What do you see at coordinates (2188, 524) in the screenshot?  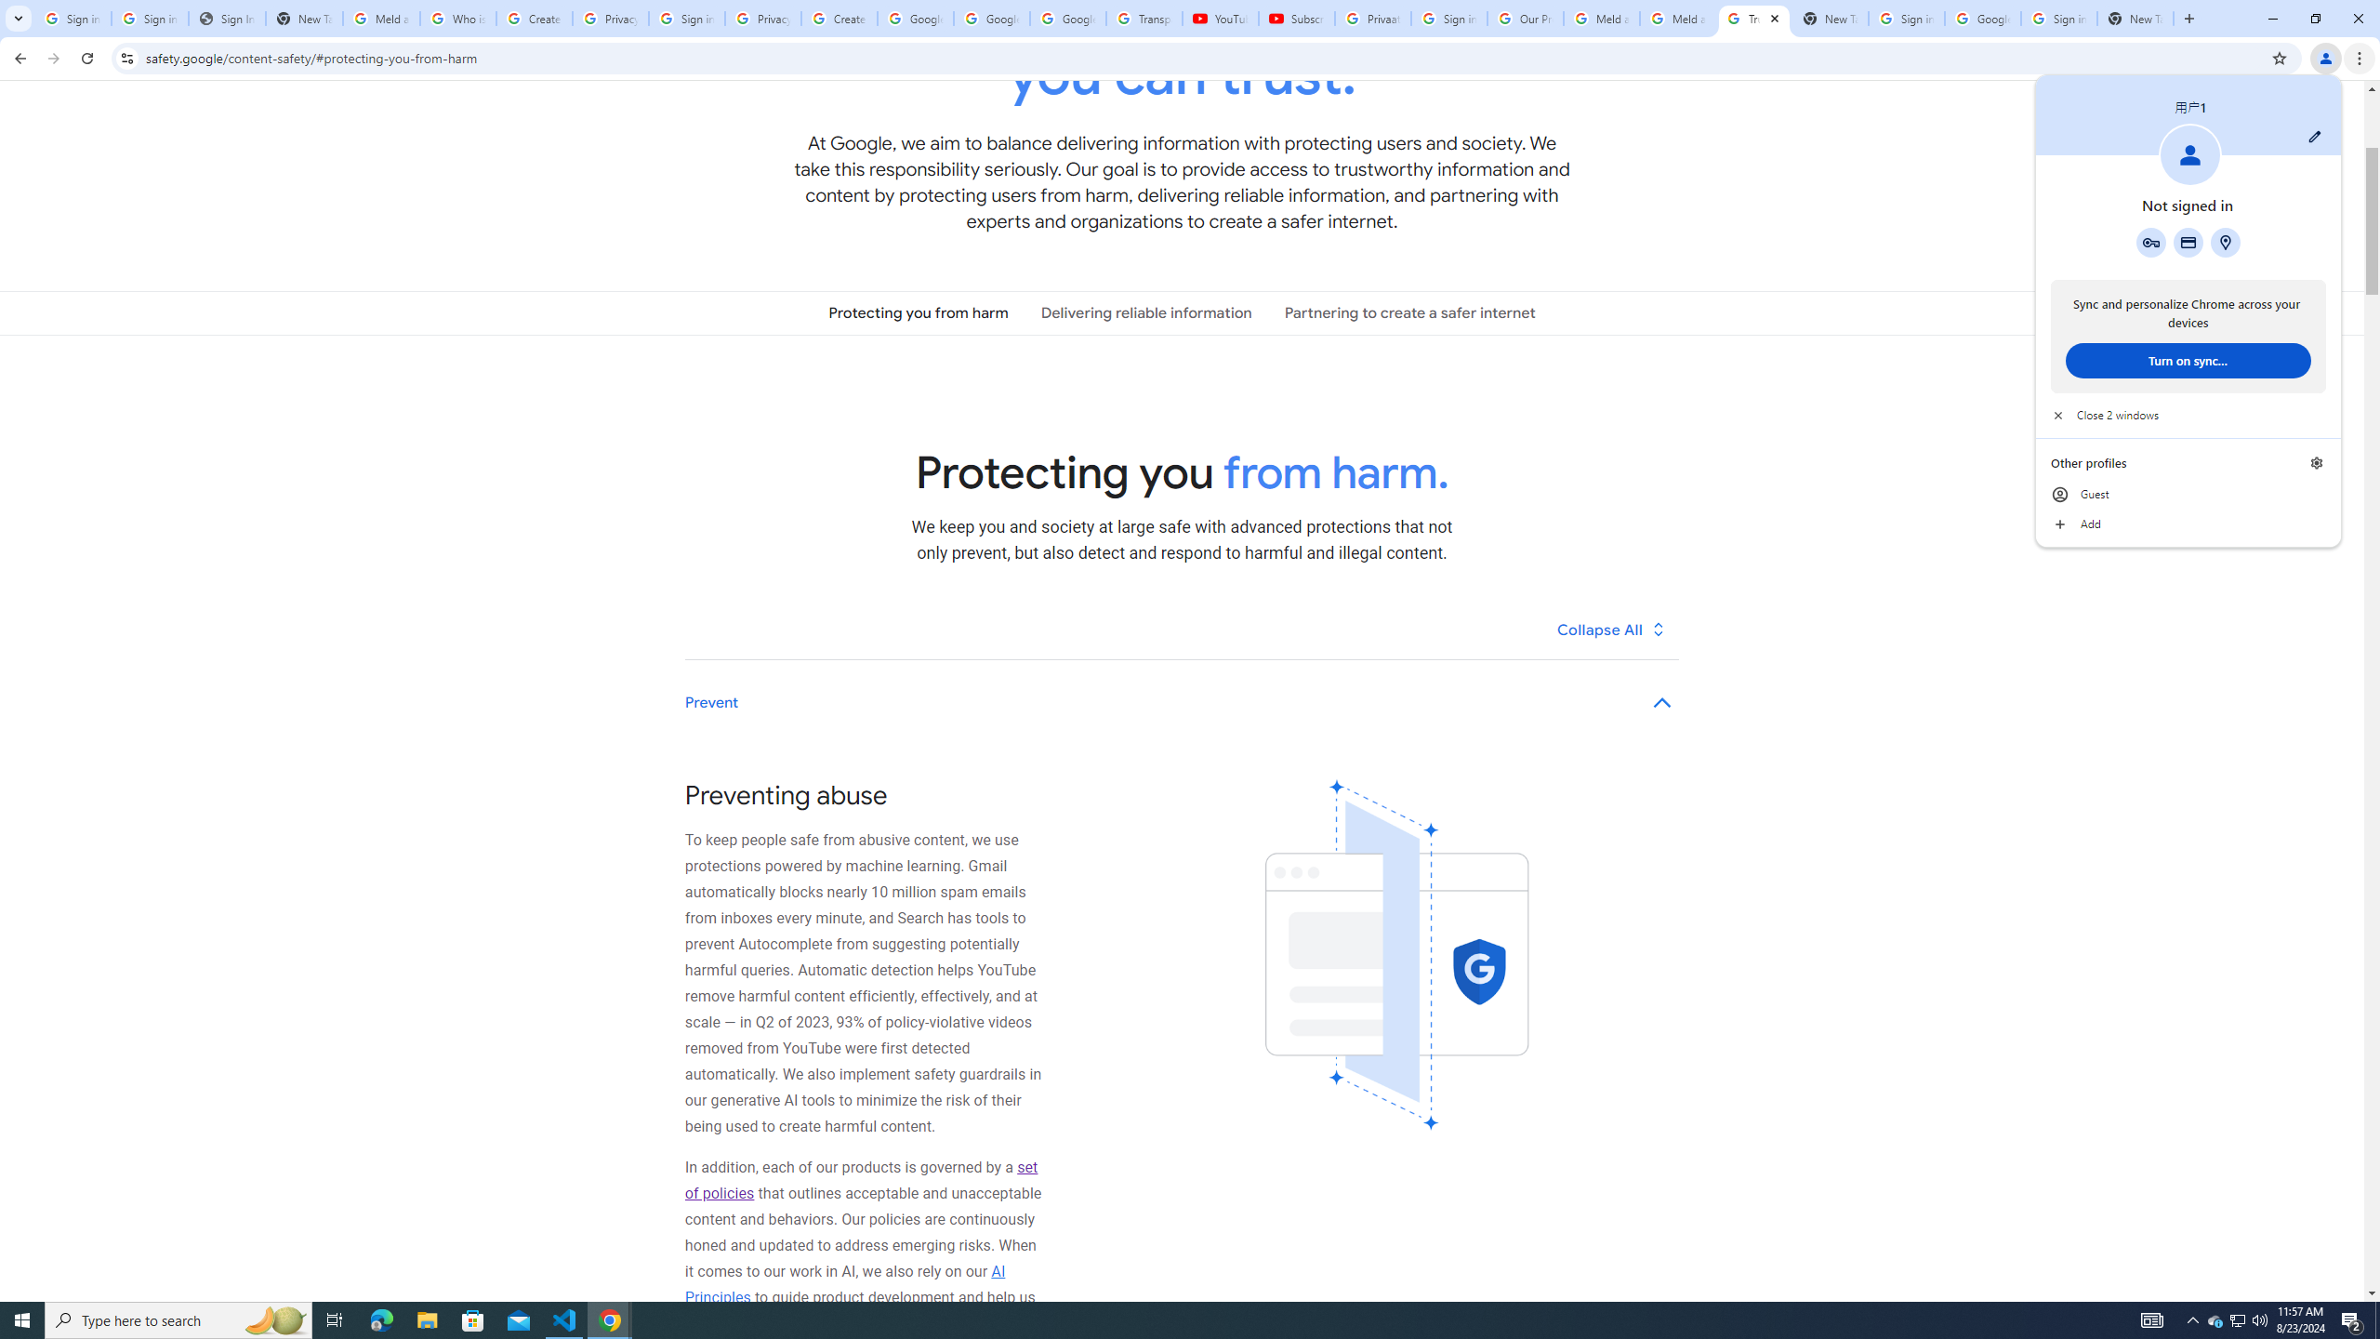 I see `Add` at bounding box center [2188, 524].